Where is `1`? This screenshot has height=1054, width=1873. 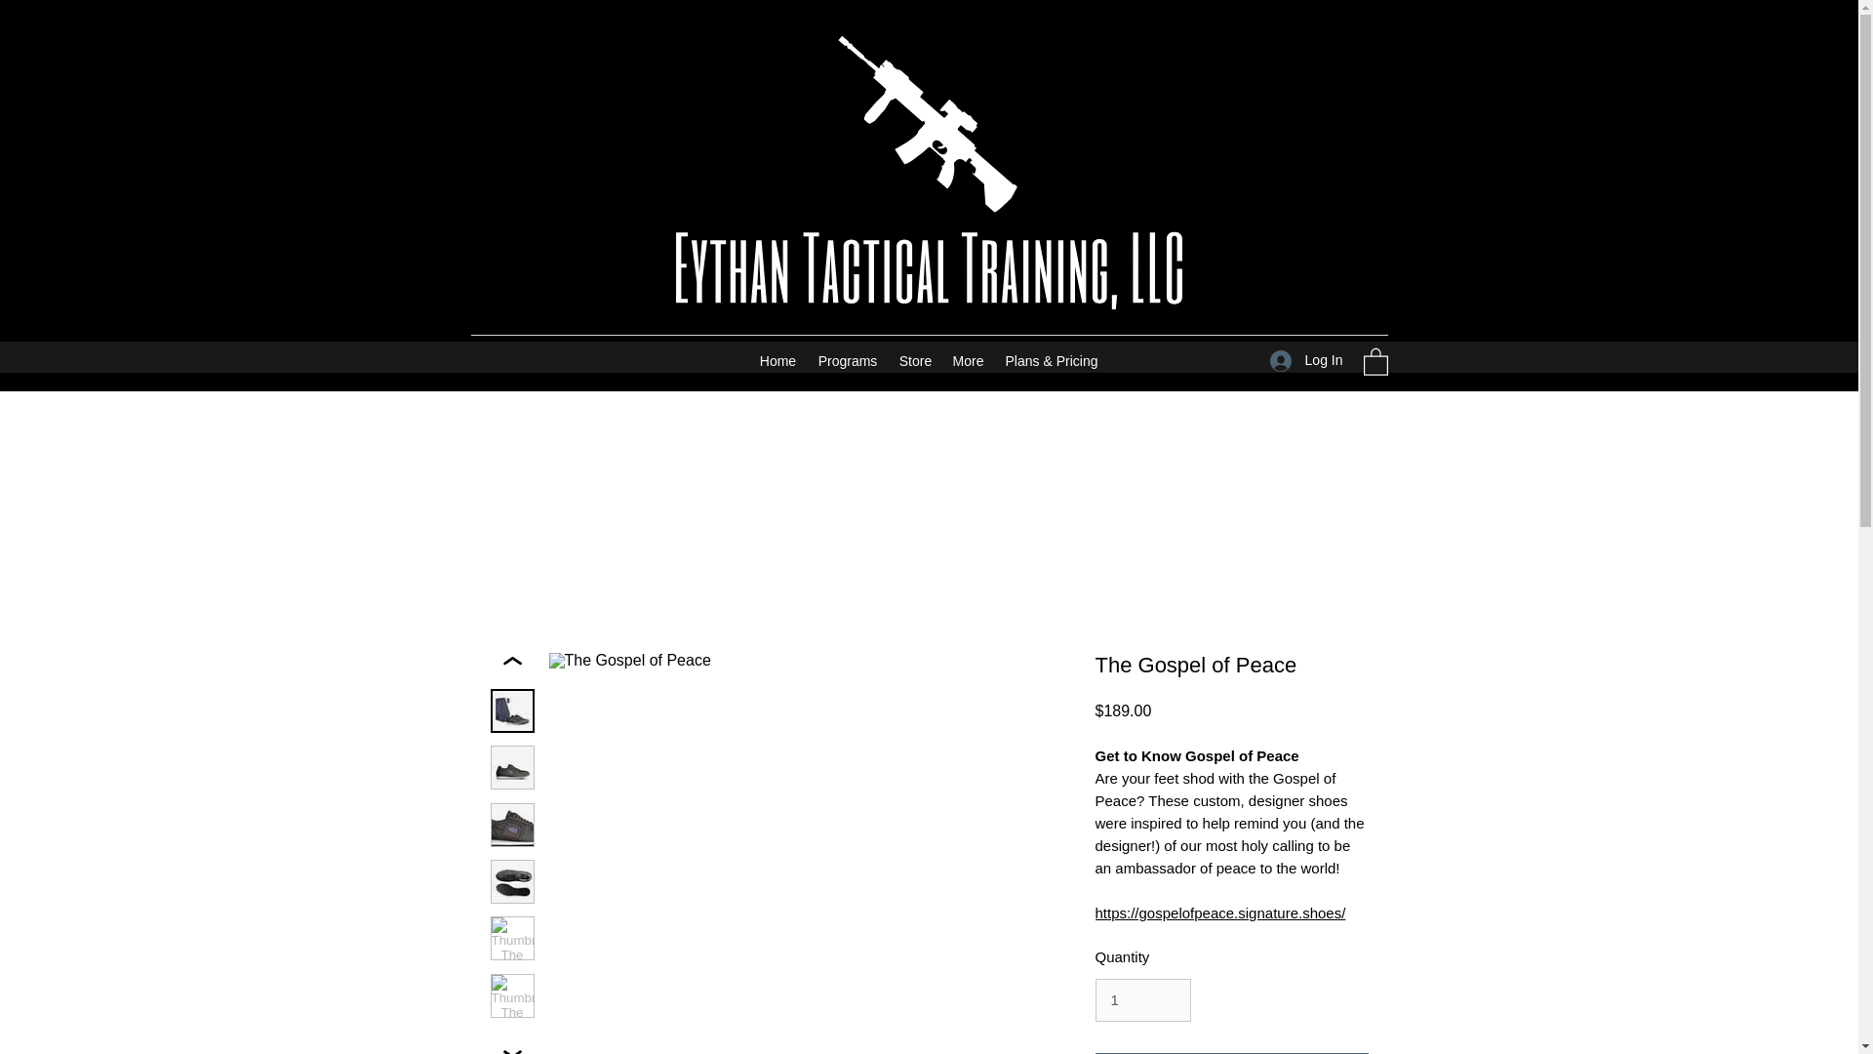
1 is located at coordinates (1141, 999).